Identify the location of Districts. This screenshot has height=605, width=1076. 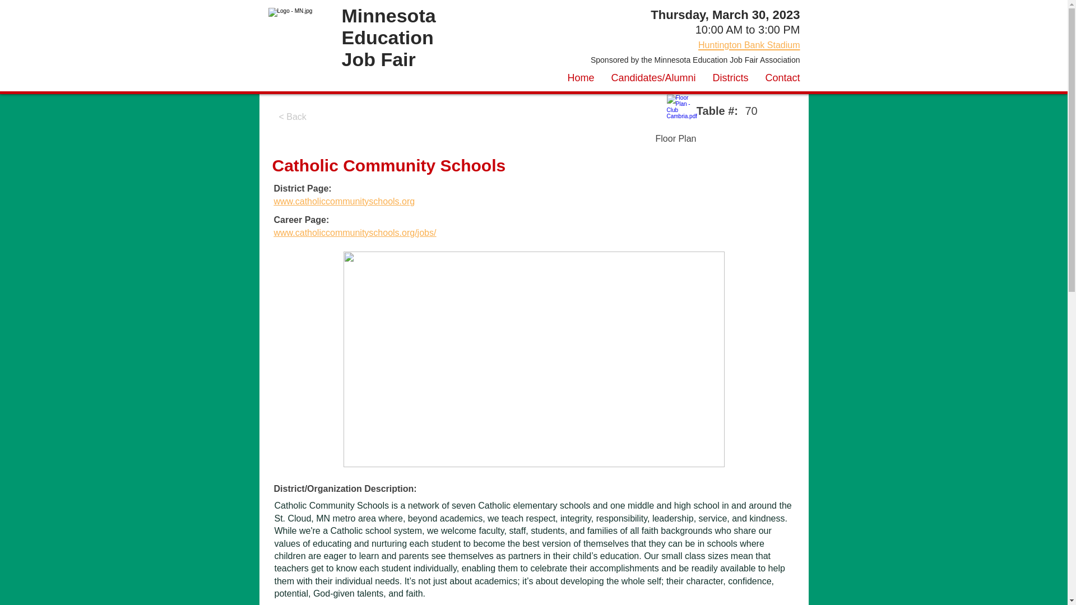
(730, 78).